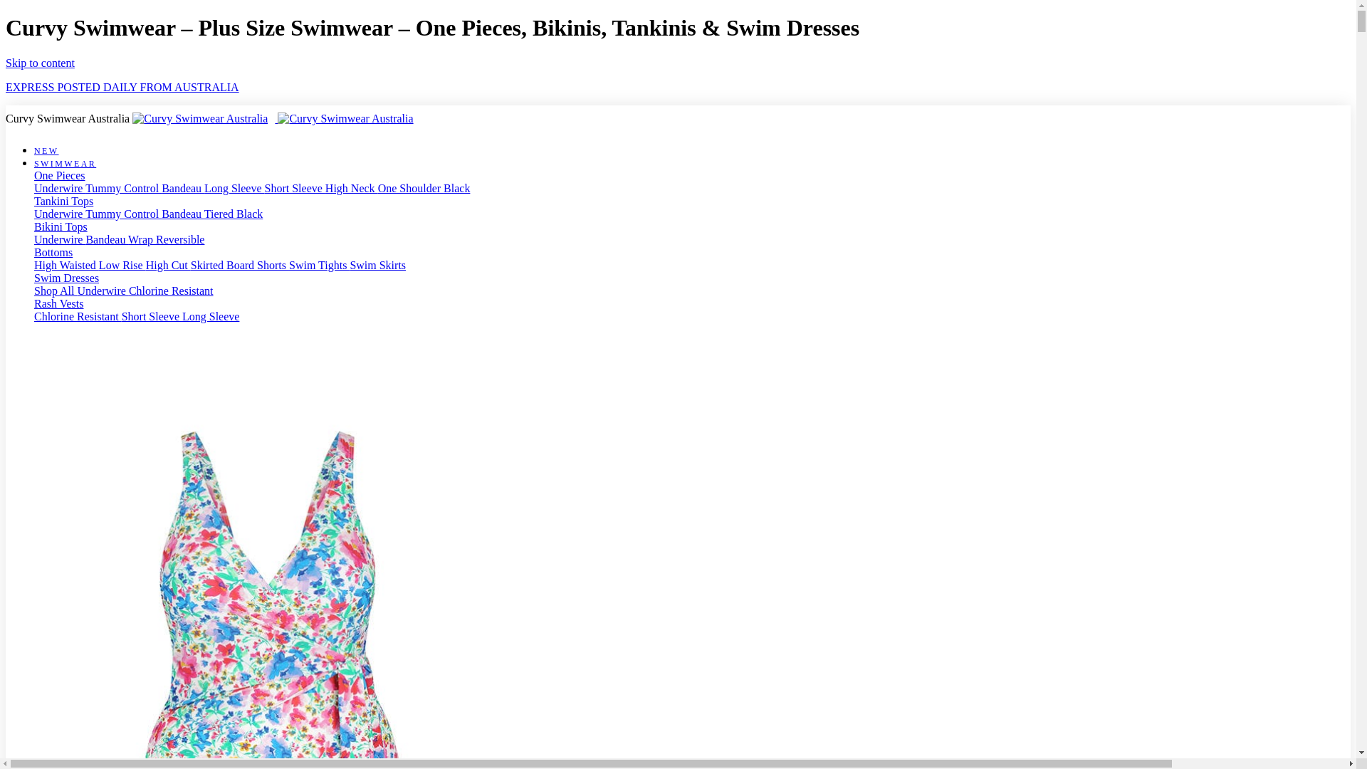  Describe the element at coordinates (183, 188) in the screenshot. I see `Bandeau` at that location.